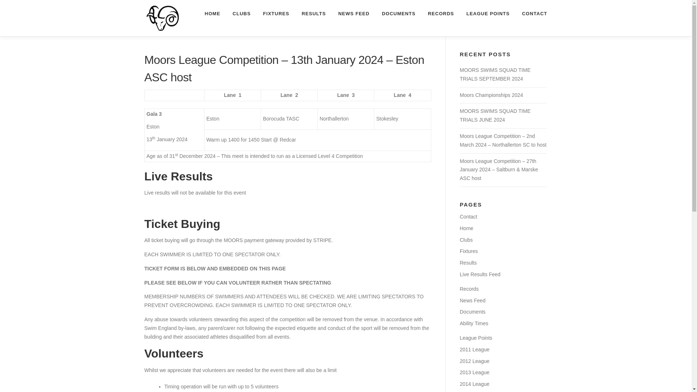 Image resolution: width=697 pixels, height=392 pixels. I want to click on DOCUMENTS, so click(399, 13).